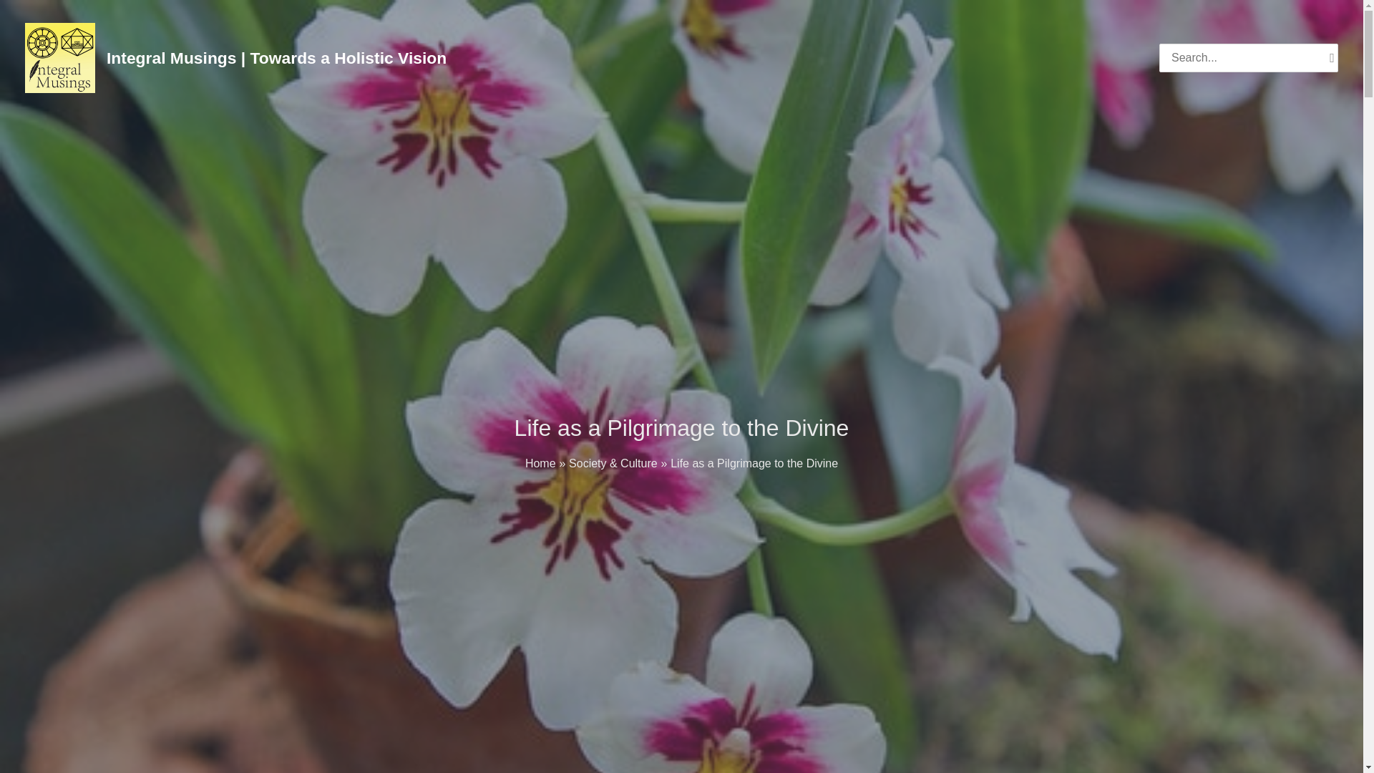 This screenshot has width=1374, height=773. What do you see at coordinates (1332, 57) in the screenshot?
I see `Search` at bounding box center [1332, 57].